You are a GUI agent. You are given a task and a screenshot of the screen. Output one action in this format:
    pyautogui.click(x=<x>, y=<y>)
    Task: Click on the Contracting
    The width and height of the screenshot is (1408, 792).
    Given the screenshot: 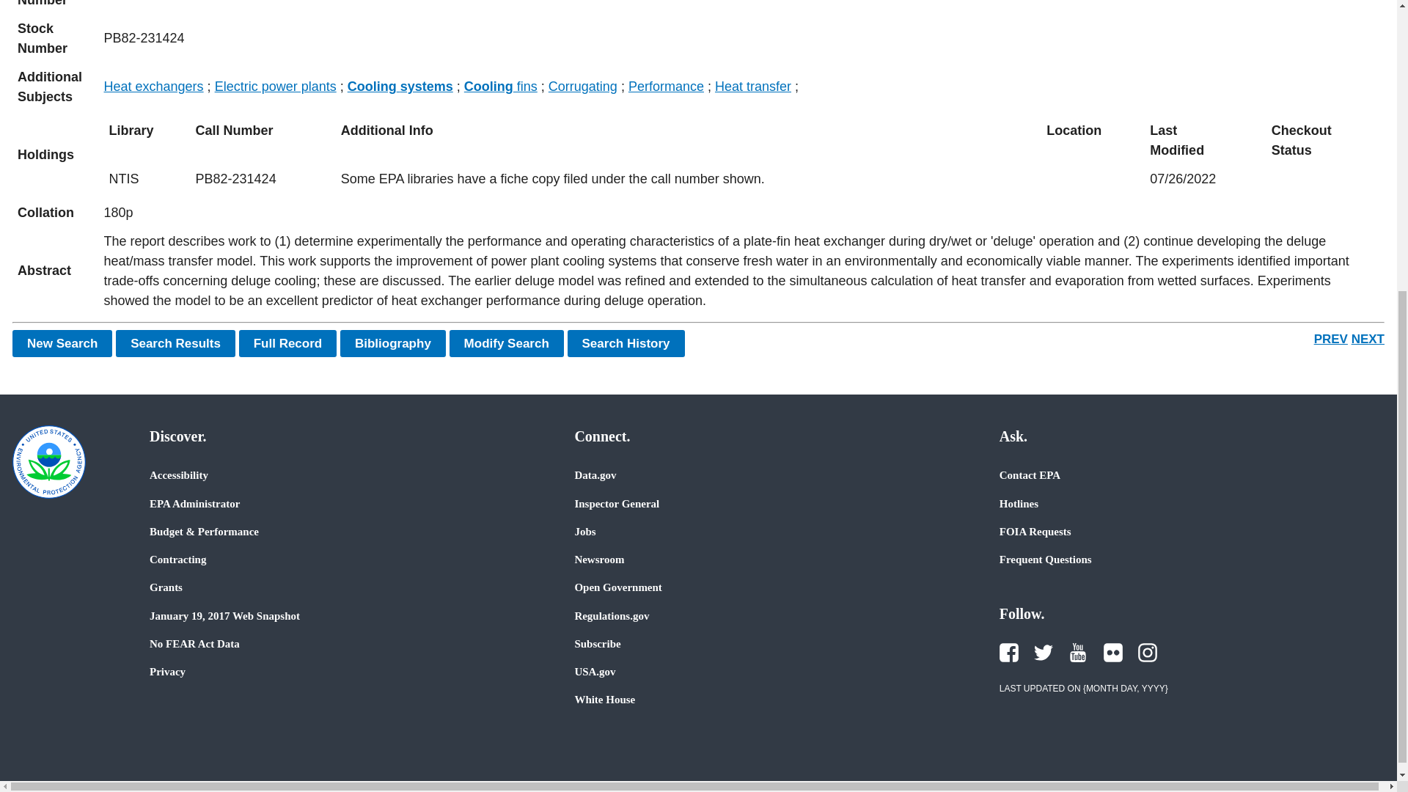 What is the action you would take?
    pyautogui.click(x=177, y=559)
    